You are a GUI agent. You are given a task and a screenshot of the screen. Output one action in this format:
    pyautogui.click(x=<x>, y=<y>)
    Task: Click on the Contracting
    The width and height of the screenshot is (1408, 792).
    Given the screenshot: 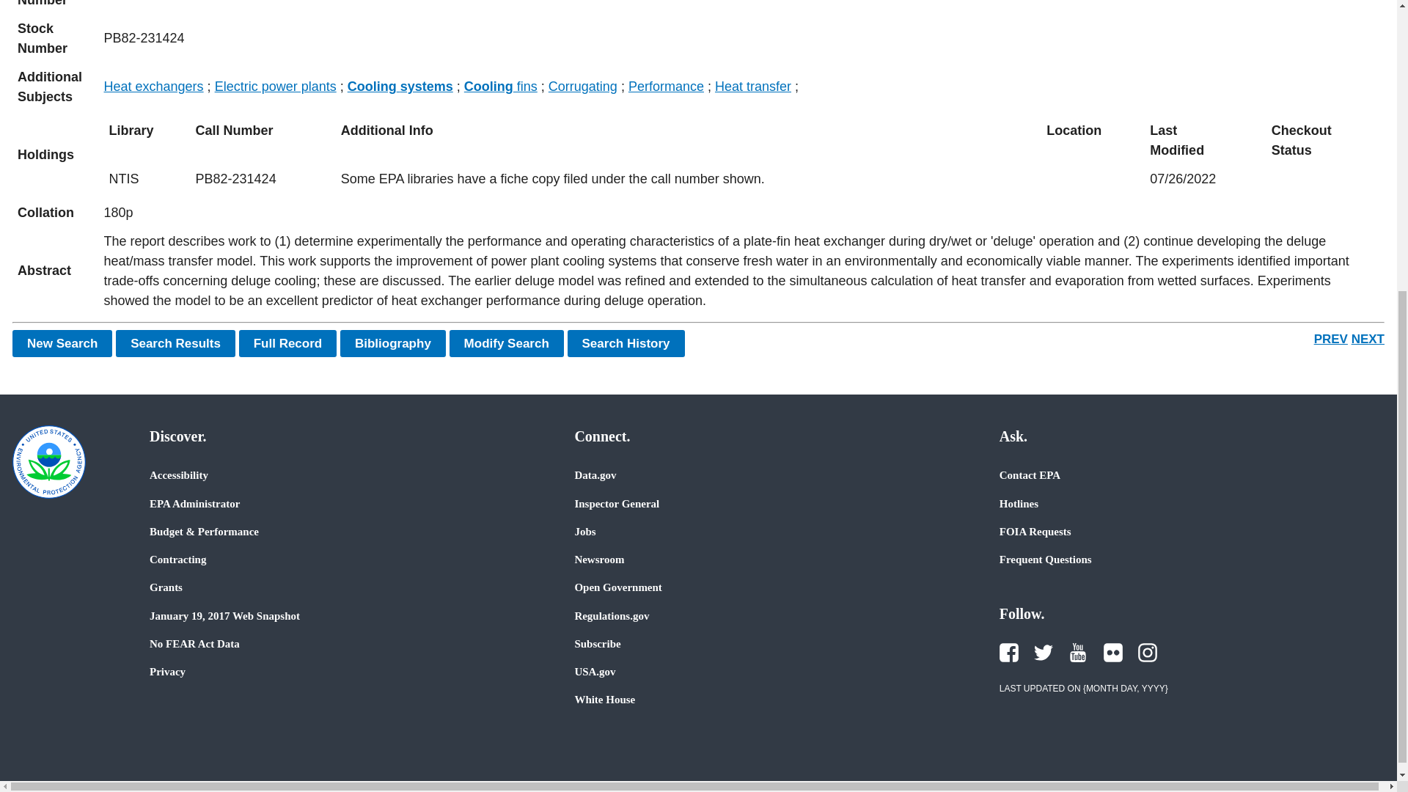 What is the action you would take?
    pyautogui.click(x=177, y=559)
    